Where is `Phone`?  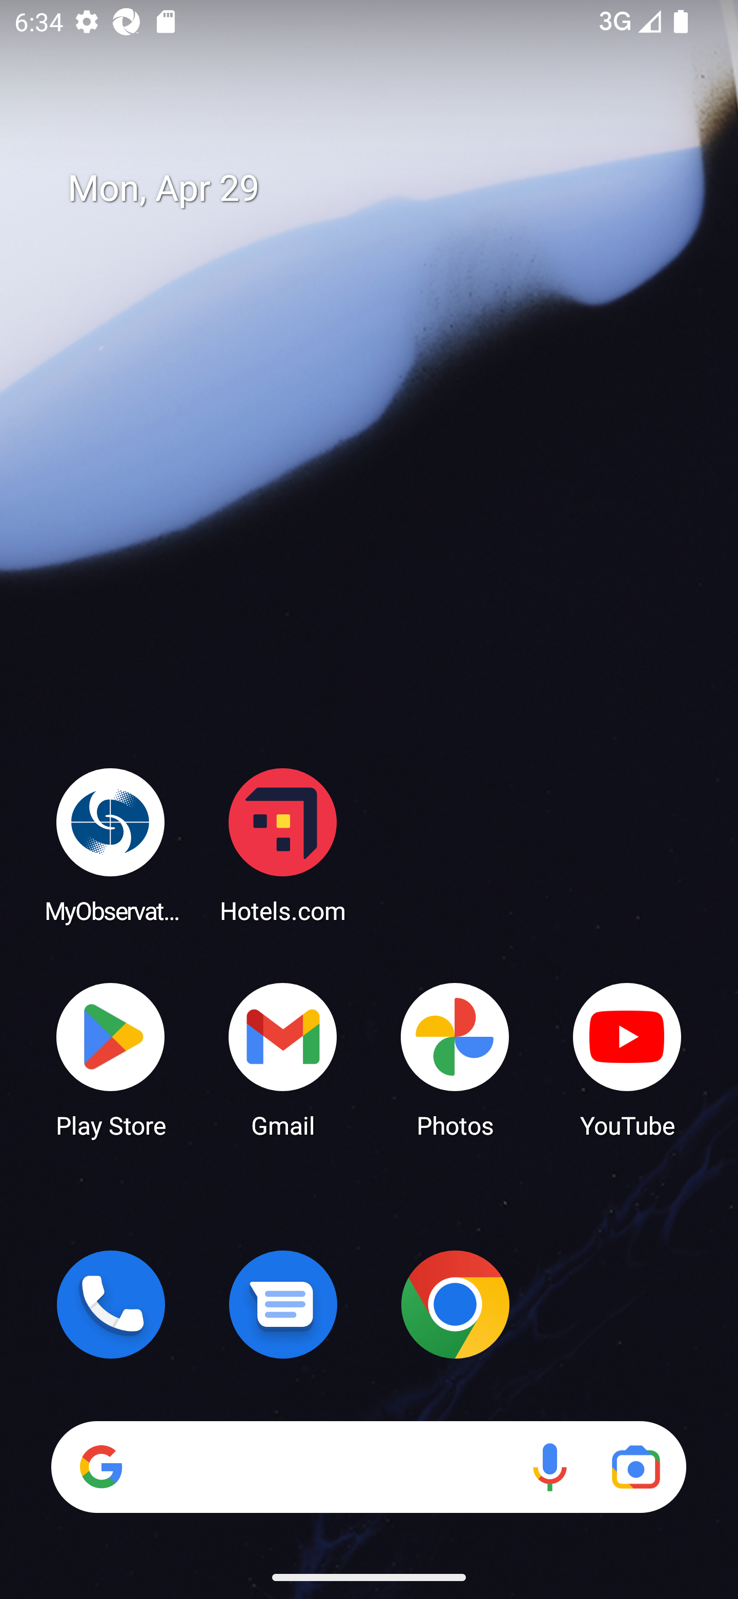
Phone is located at coordinates (111, 1304).